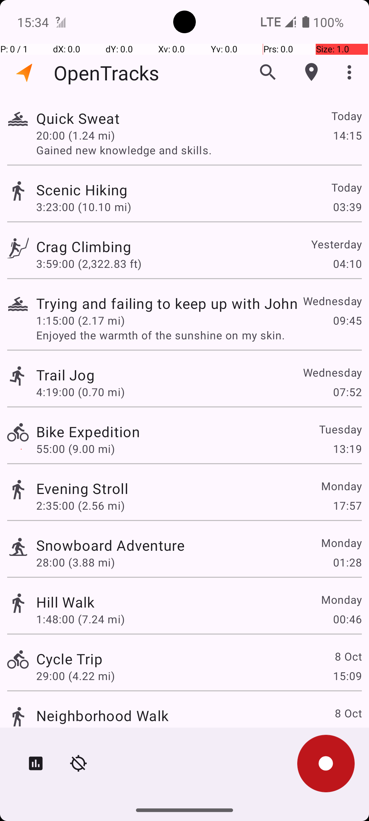 The height and width of the screenshot is (821, 369). Describe the element at coordinates (81, 320) in the screenshot. I see `1:15:00 (2.17 mi)` at that location.